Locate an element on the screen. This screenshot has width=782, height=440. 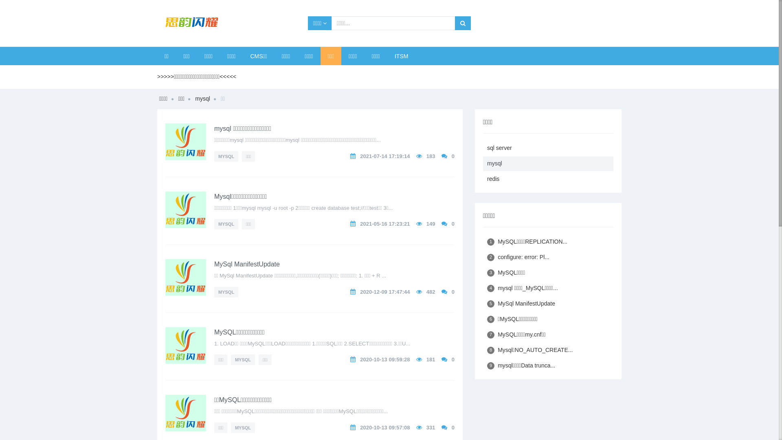
MYSQL is located at coordinates (243, 360).